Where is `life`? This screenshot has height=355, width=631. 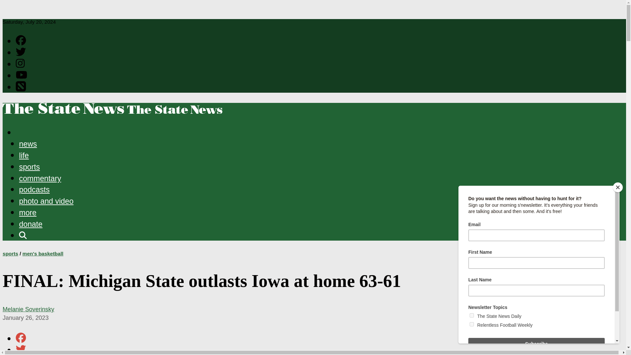
life is located at coordinates (24, 155).